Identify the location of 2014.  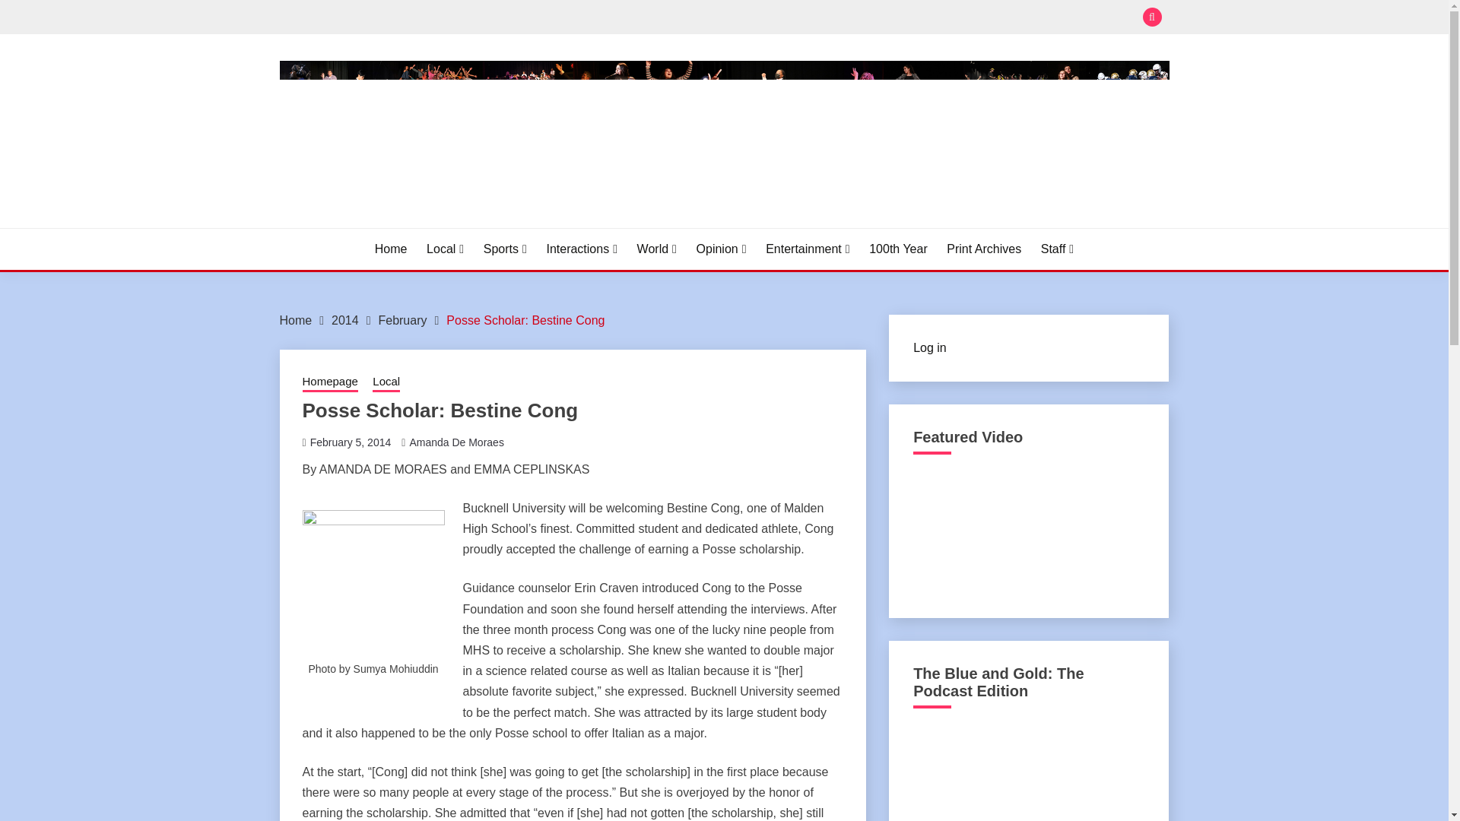
(345, 319).